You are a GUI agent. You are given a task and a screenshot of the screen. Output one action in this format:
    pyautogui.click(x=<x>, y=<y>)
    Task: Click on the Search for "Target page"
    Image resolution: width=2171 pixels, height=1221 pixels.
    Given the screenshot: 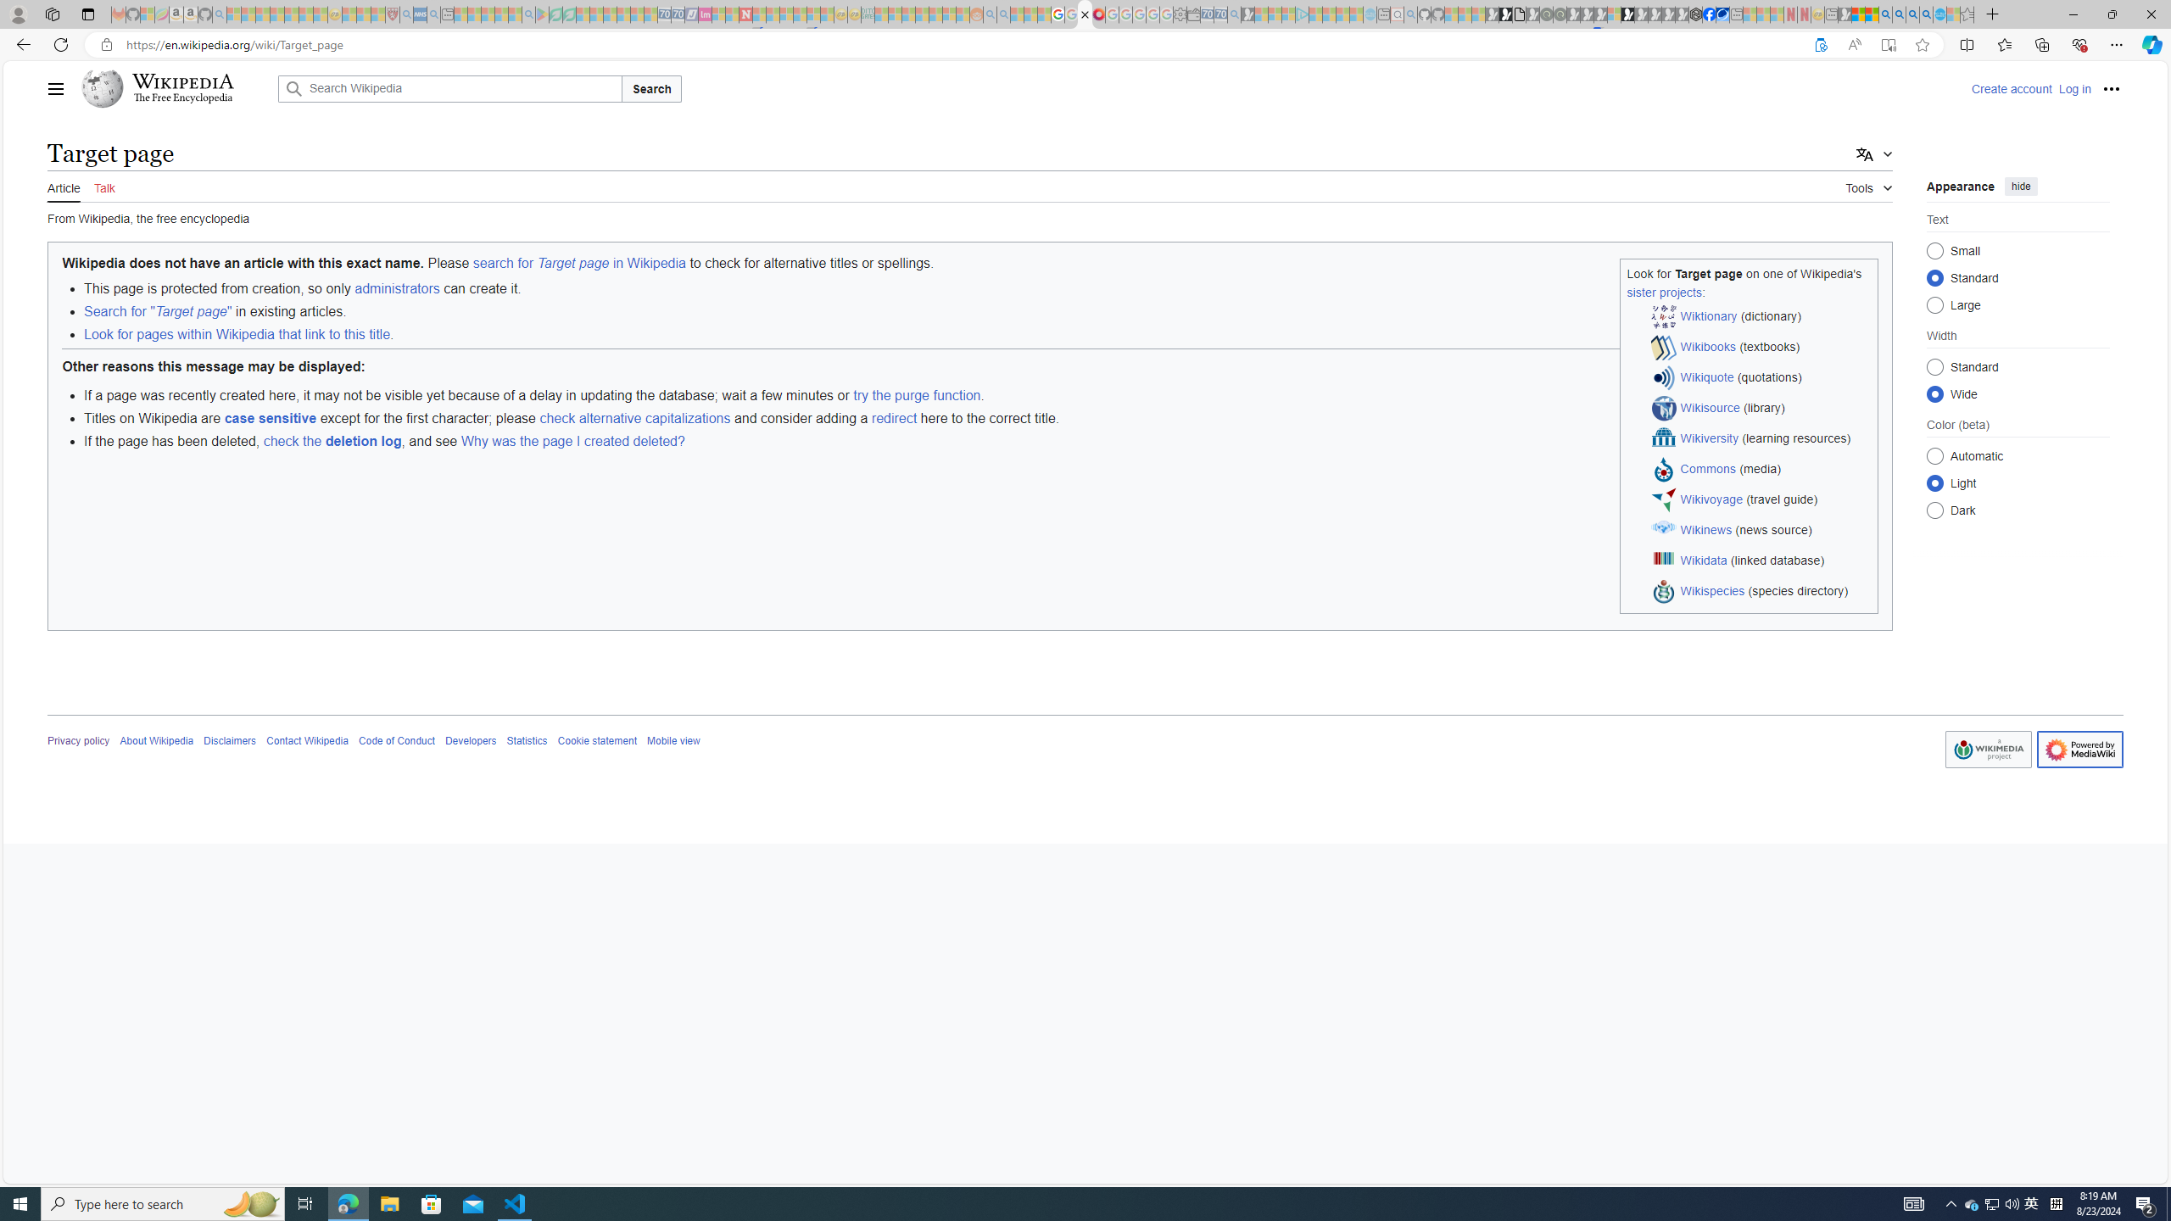 What is the action you would take?
    pyautogui.click(x=157, y=312)
    